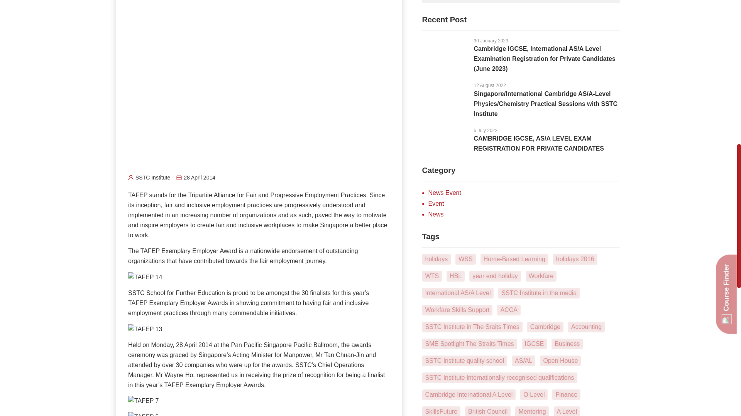 Image resolution: width=741 pixels, height=416 pixels. What do you see at coordinates (610, 2) in the screenshot?
I see `Search` at bounding box center [610, 2].